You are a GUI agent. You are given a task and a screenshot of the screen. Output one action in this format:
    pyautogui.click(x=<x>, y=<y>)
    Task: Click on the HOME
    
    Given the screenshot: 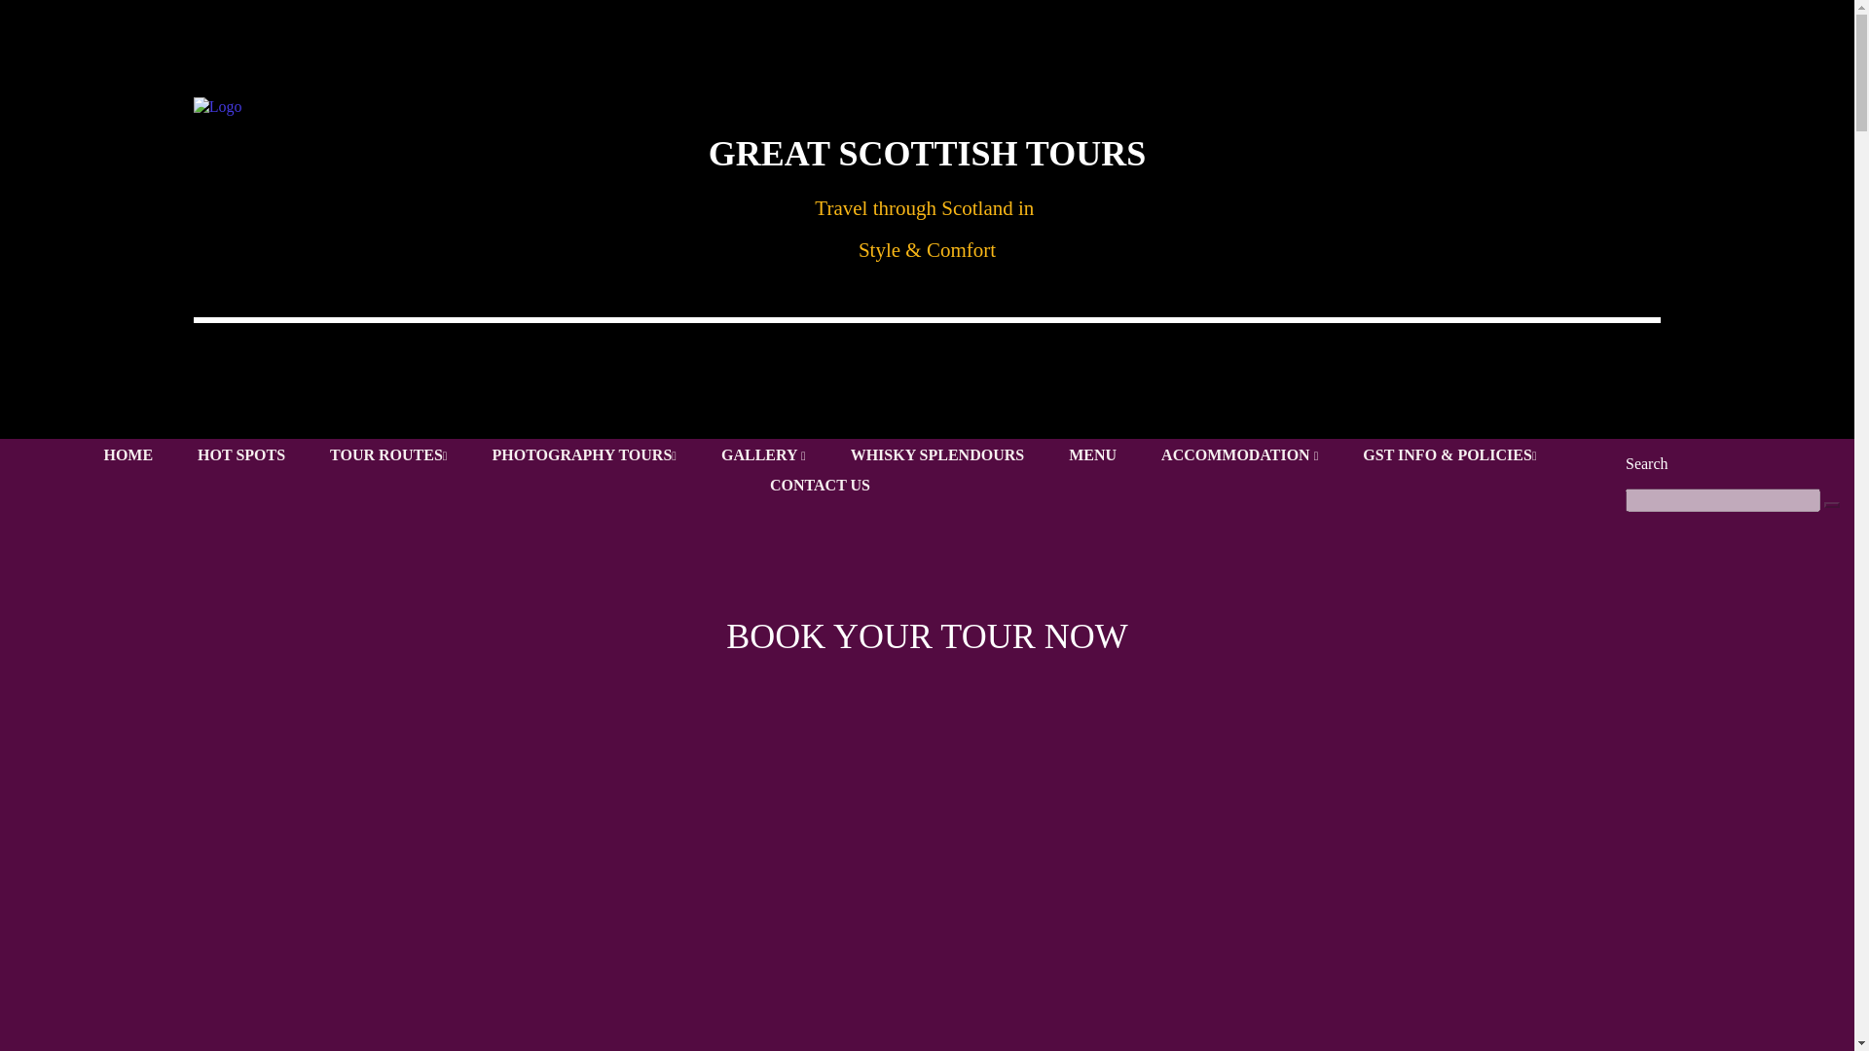 What is the action you would take?
    pyautogui.click(x=128, y=457)
    